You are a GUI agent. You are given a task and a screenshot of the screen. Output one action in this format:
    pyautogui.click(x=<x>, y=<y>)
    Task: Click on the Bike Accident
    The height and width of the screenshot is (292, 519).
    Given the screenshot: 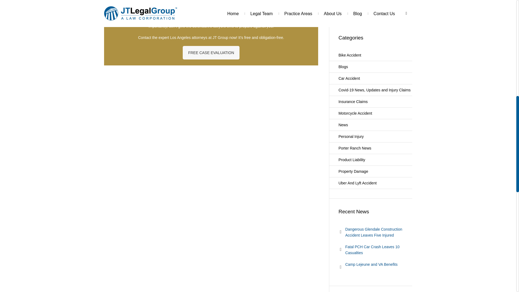 What is the action you would take?
    pyautogui.click(x=370, y=55)
    